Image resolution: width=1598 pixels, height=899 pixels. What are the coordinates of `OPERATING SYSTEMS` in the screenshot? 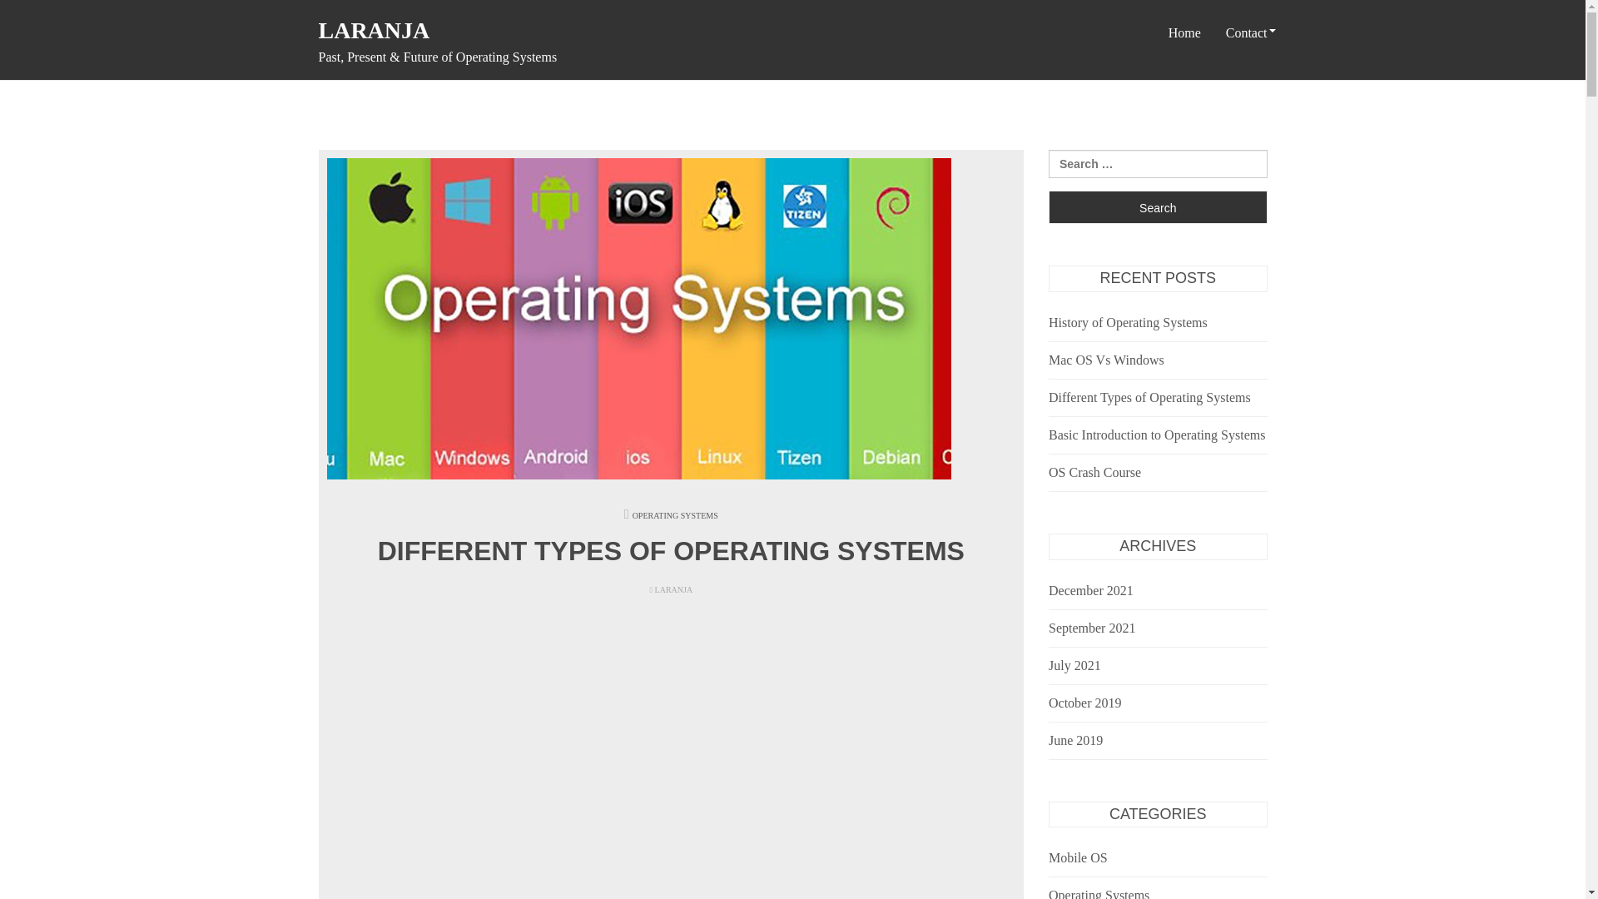 It's located at (675, 516).